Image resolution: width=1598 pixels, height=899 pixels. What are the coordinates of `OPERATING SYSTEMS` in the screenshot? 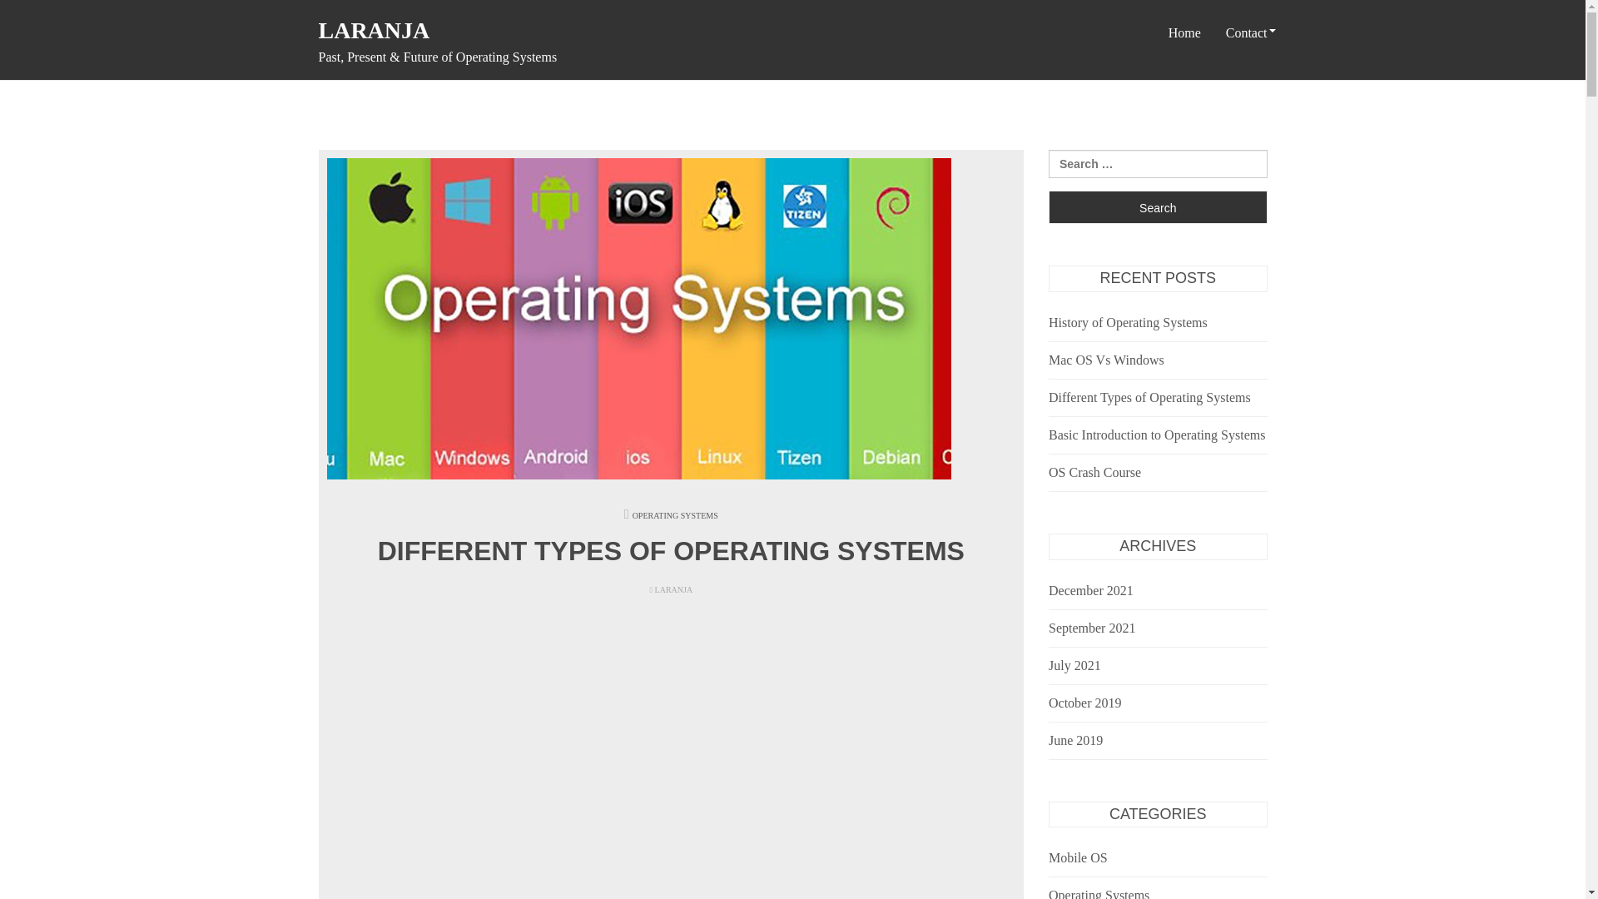 It's located at (675, 516).